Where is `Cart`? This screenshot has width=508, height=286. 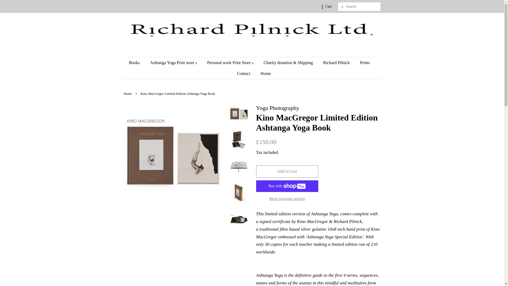
Cart is located at coordinates (329, 6).